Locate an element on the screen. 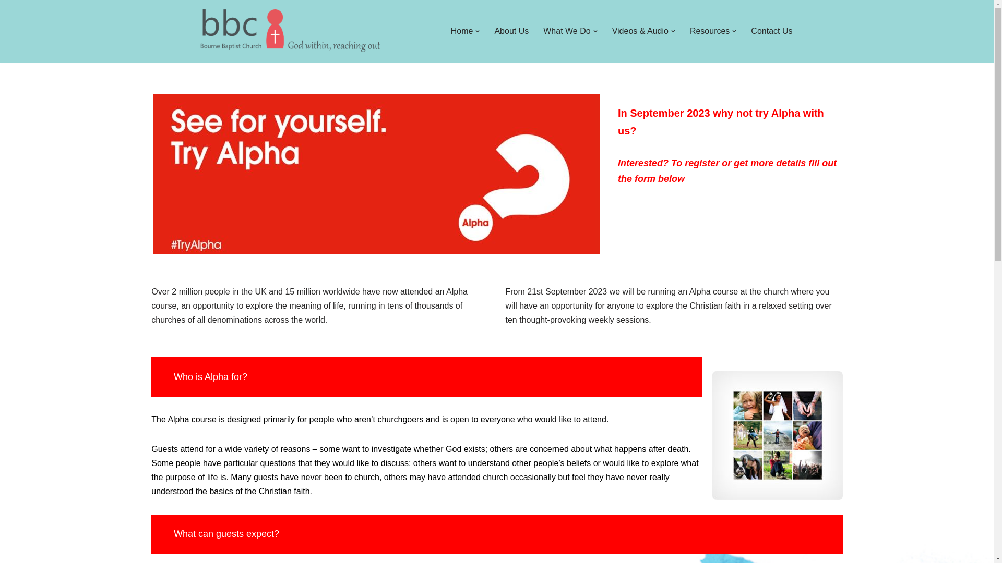  Resources is located at coordinates (710, 31).